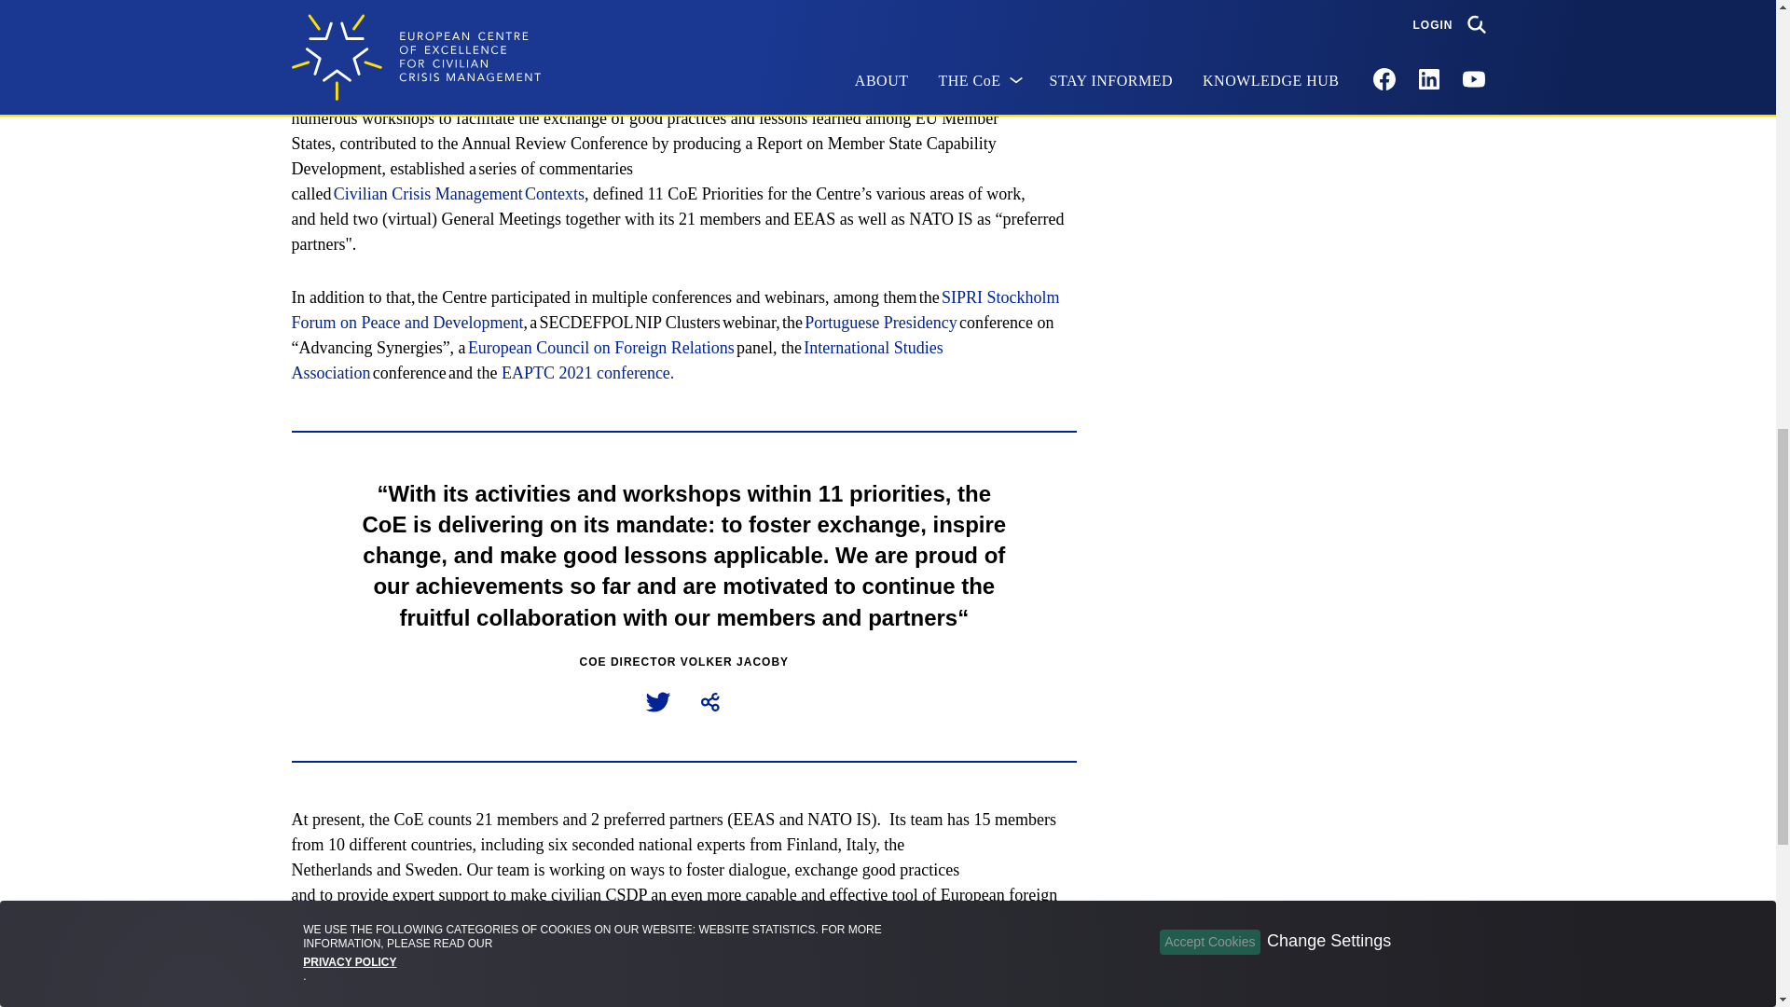 The image size is (1790, 1007). What do you see at coordinates (844, 93) in the screenshot?
I see `CSDP Mentoring Programme for Women` at bounding box center [844, 93].